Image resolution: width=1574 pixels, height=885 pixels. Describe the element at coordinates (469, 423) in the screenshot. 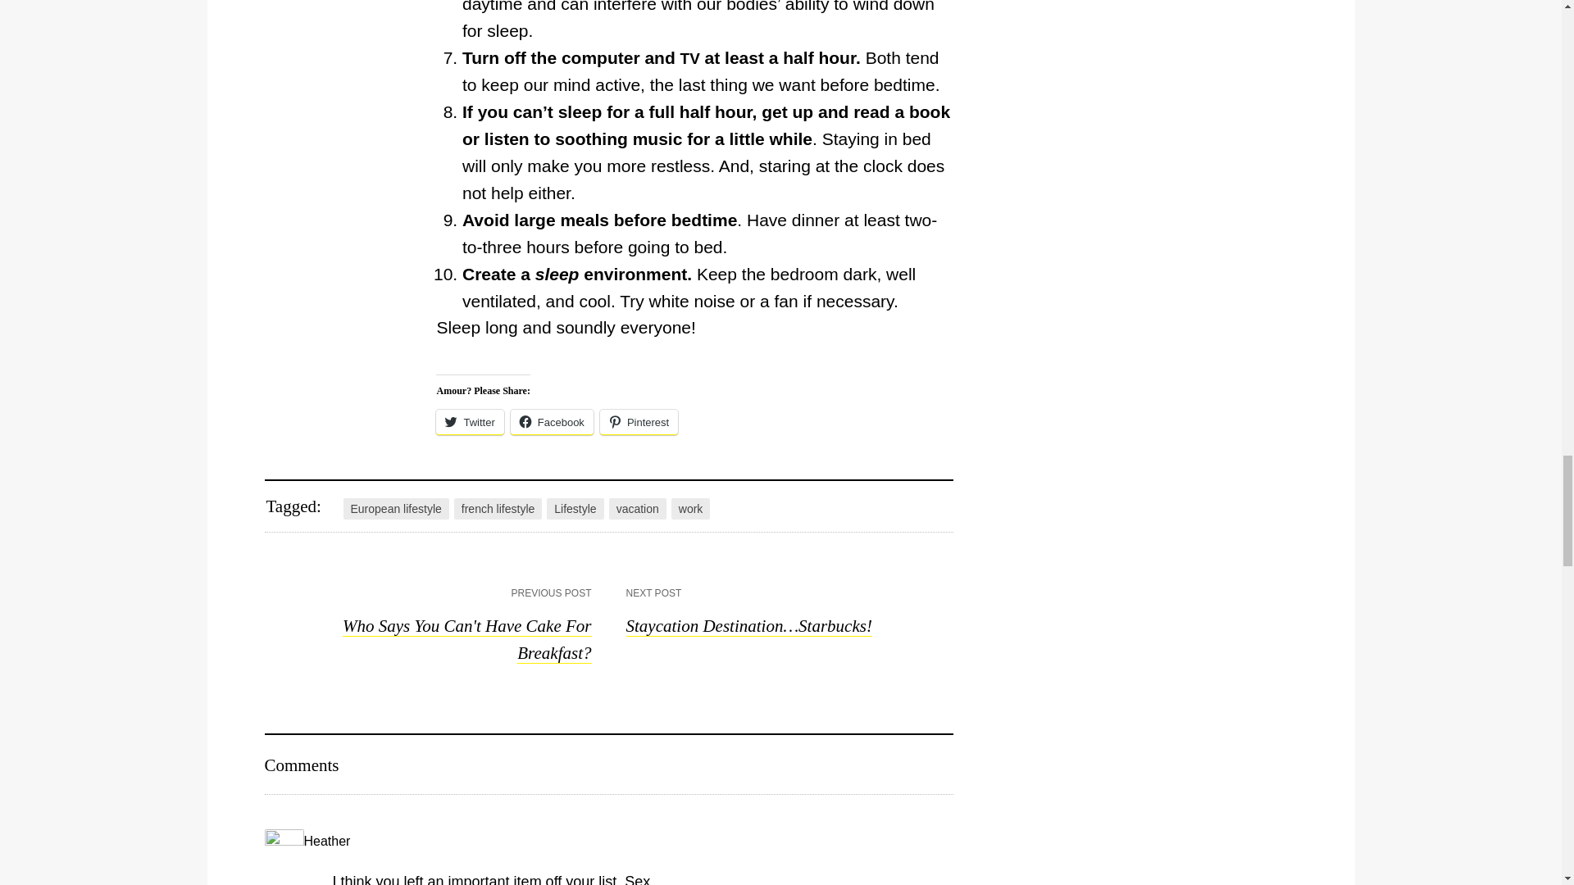

I see `Twitter` at that location.